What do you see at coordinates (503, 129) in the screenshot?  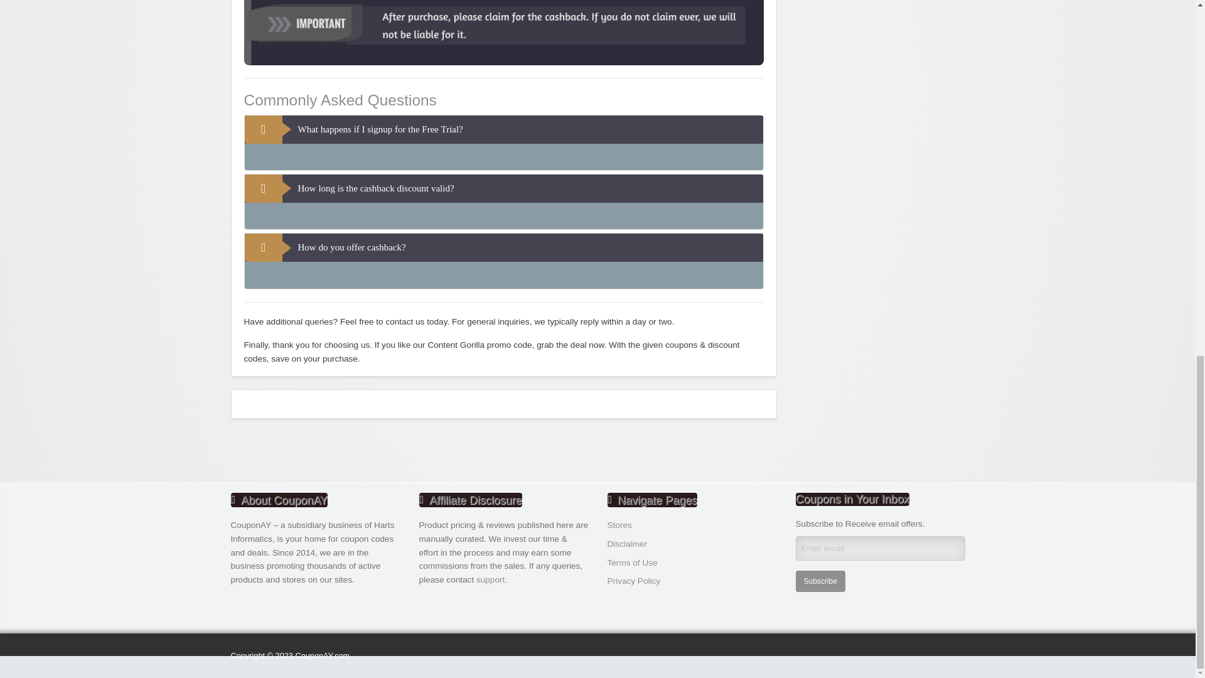 I see `What happens if I signup for the Free Trial?` at bounding box center [503, 129].